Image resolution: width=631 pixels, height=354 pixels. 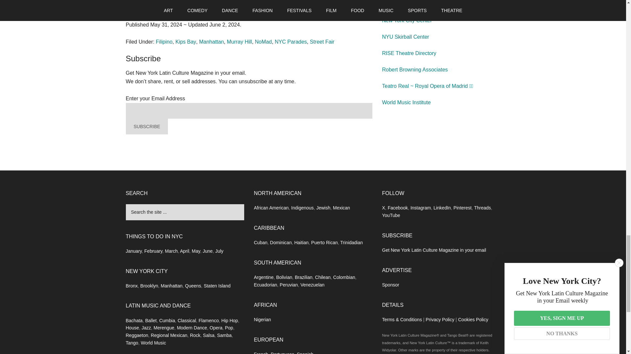 What do you see at coordinates (322, 42) in the screenshot?
I see `Street Fair` at bounding box center [322, 42].